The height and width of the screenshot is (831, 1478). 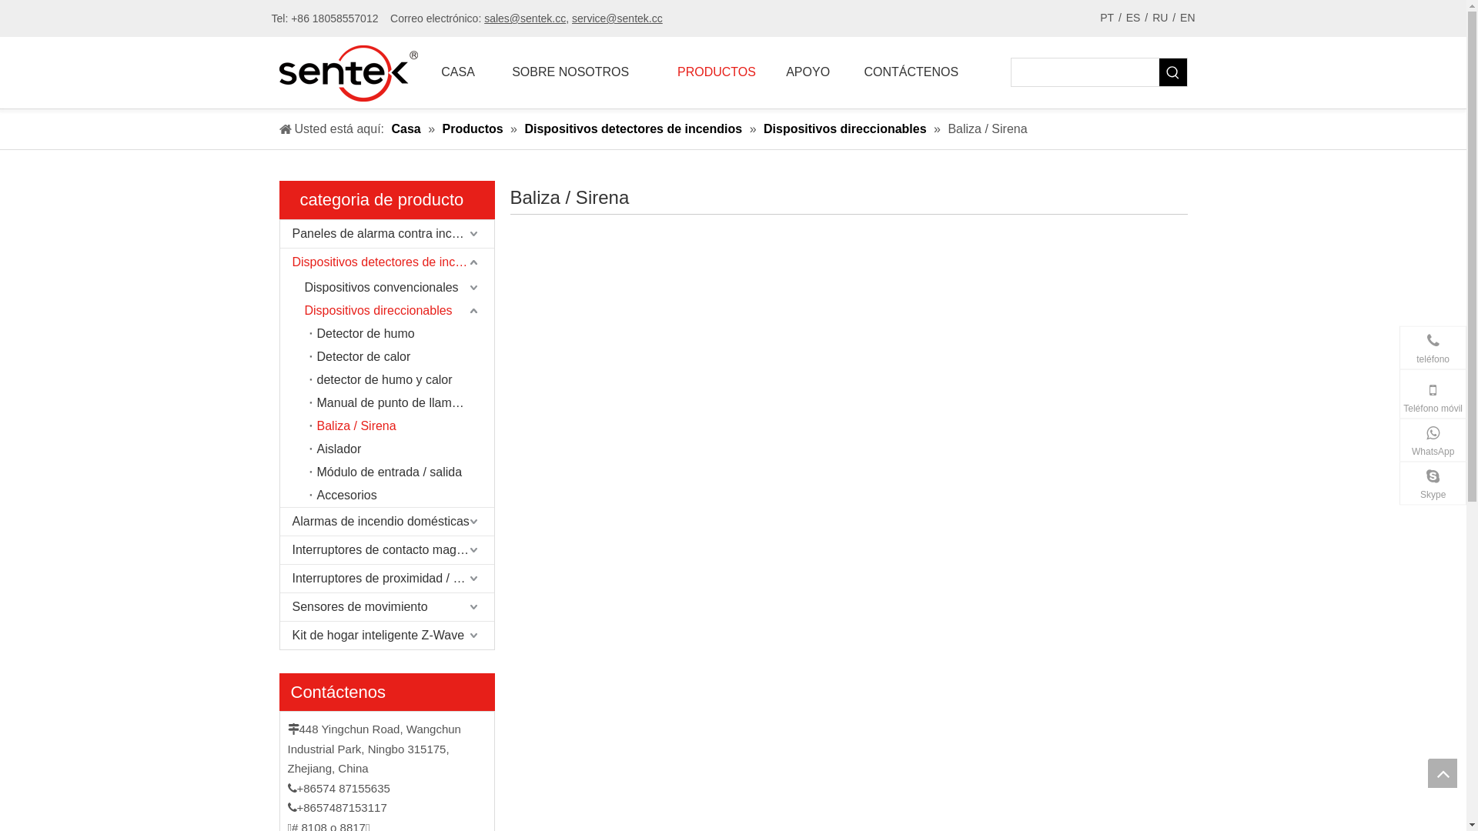 I want to click on Dispositivos direccionables, so click(x=396, y=311).